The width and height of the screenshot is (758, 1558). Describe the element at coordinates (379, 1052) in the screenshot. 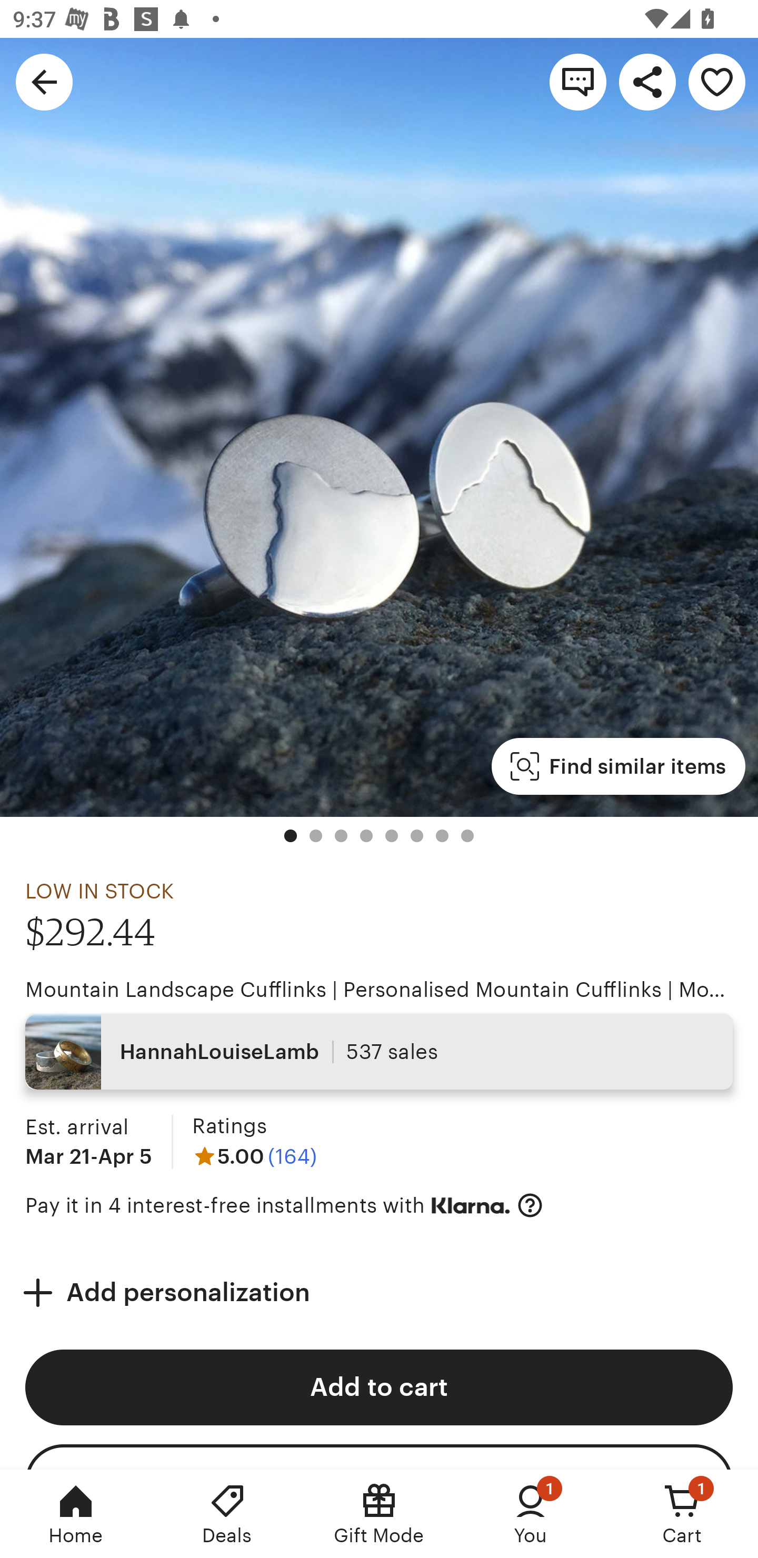

I see `HannahLouiseLamb 537 sales` at that location.